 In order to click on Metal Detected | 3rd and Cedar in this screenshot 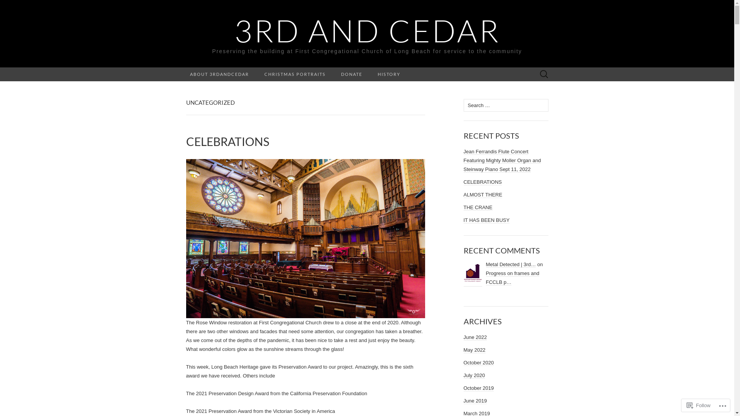, I will do `click(473, 273)`.